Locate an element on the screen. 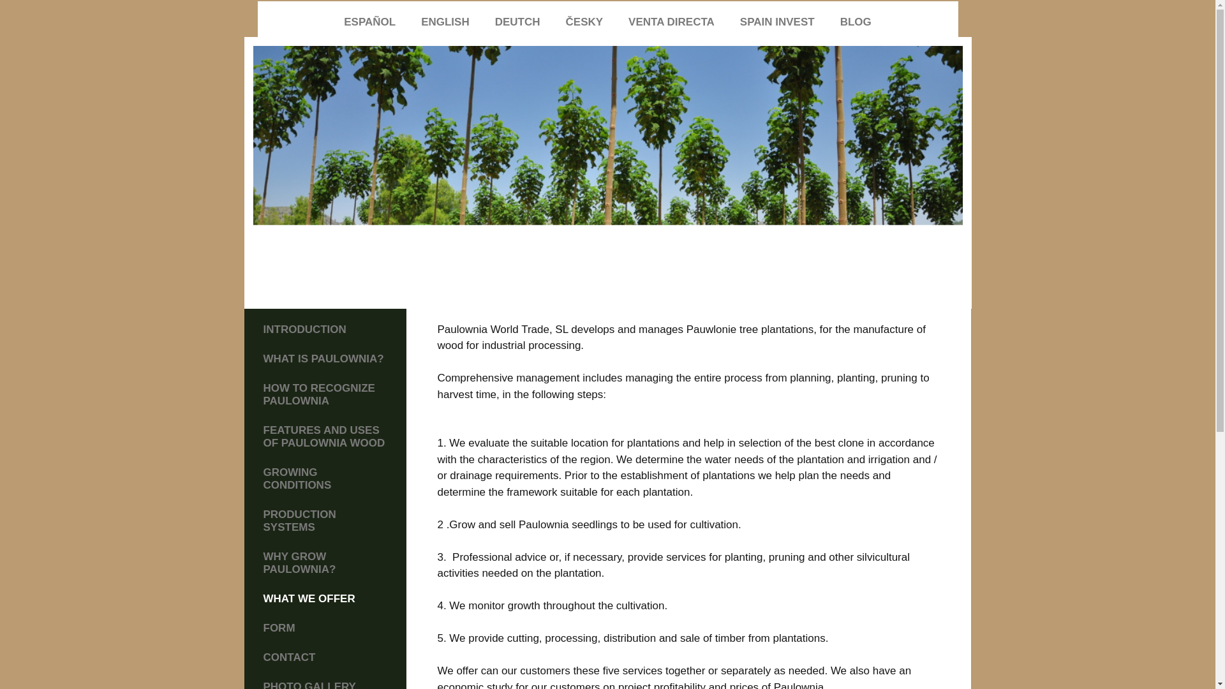  ENGLISH is located at coordinates (445, 22).